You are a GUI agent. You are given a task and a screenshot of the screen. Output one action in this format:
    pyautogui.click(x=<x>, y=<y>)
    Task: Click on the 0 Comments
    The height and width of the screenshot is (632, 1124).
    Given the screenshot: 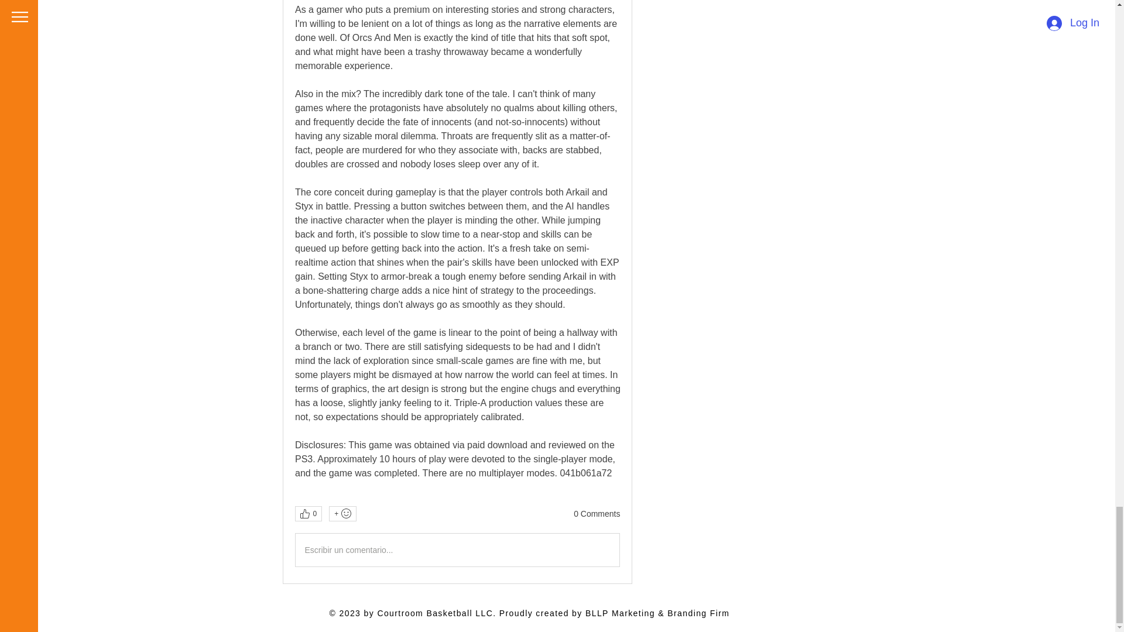 What is the action you would take?
    pyautogui.click(x=597, y=514)
    